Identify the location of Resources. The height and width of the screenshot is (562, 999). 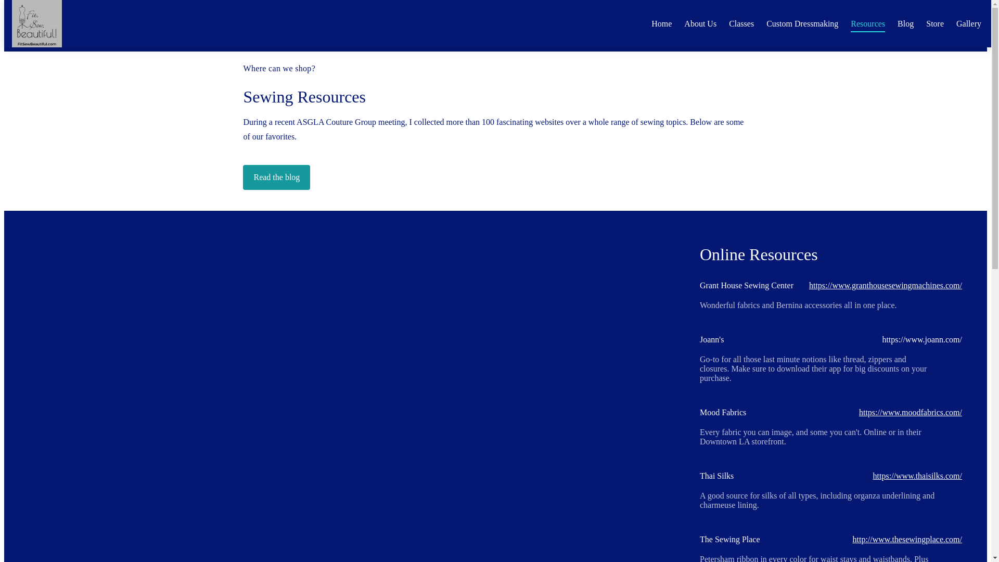
(868, 23).